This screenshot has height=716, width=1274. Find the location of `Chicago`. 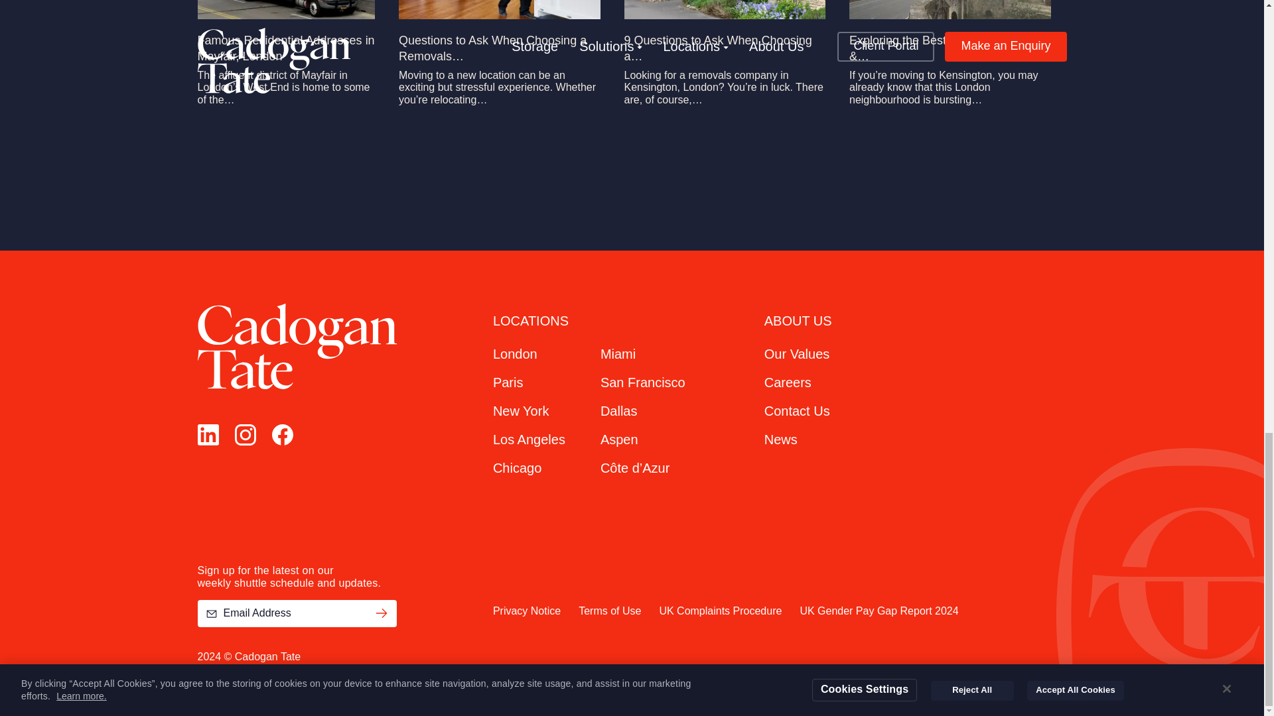

Chicago is located at coordinates (518, 468).